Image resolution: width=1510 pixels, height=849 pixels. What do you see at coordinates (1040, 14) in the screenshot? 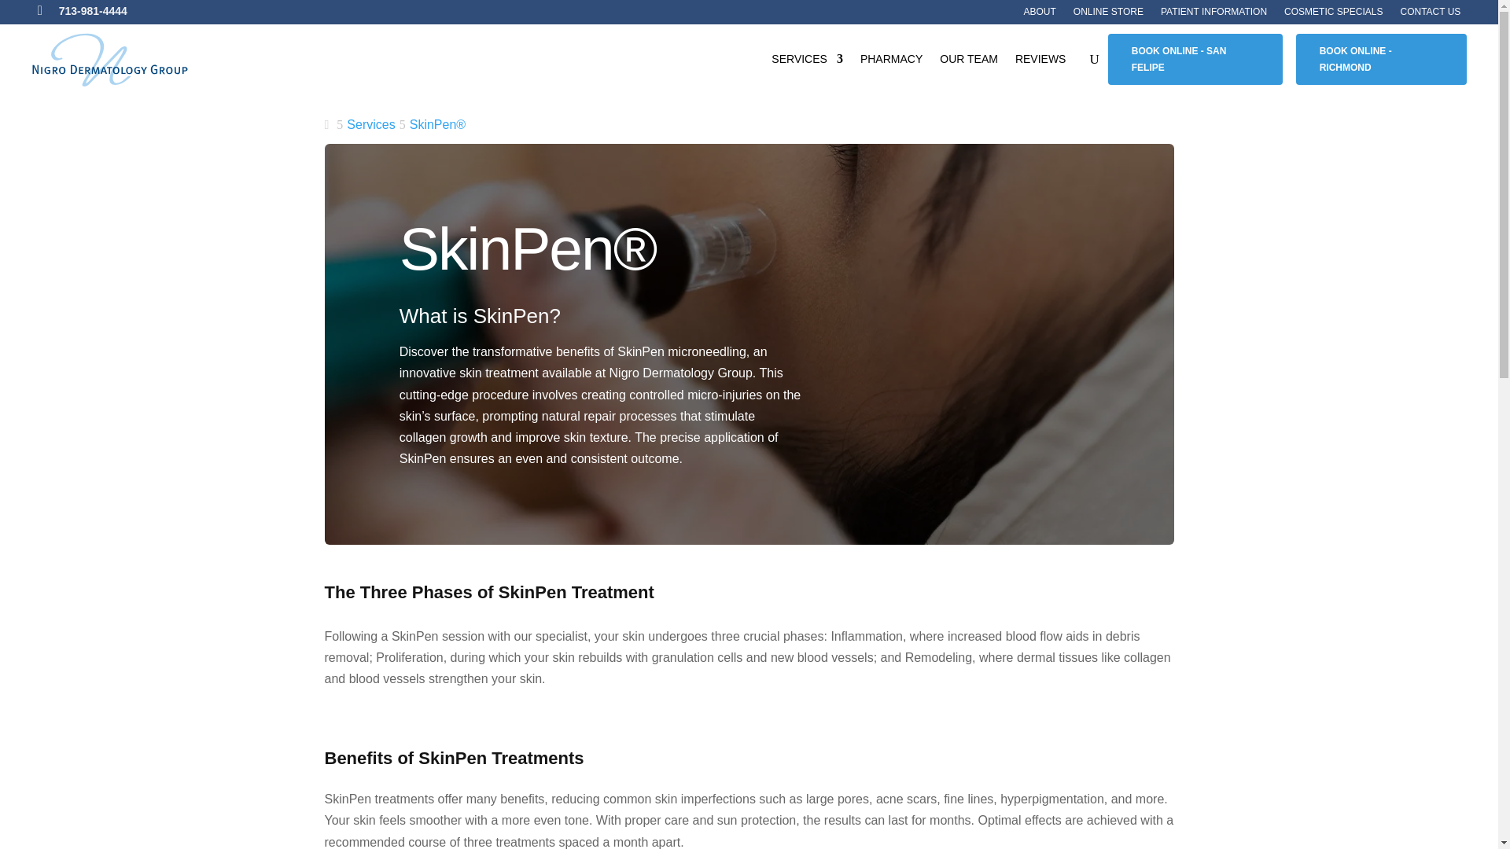
I see `ABOUT` at bounding box center [1040, 14].